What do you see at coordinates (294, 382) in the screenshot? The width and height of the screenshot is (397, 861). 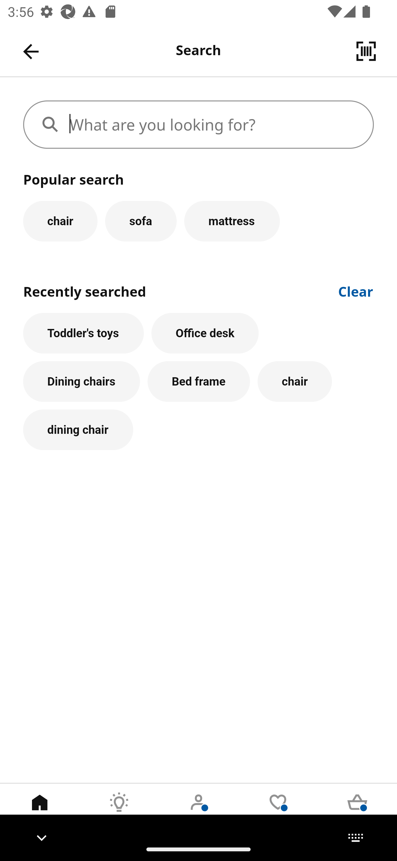 I see `chair` at bounding box center [294, 382].